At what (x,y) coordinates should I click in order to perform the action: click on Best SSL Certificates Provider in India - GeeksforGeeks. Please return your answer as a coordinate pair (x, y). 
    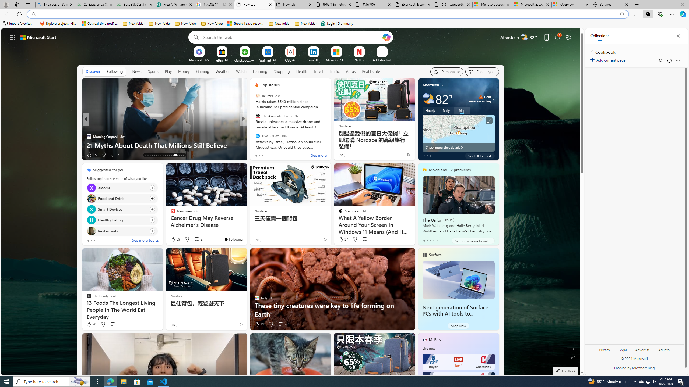
    Looking at the image, I should click on (135, 5).